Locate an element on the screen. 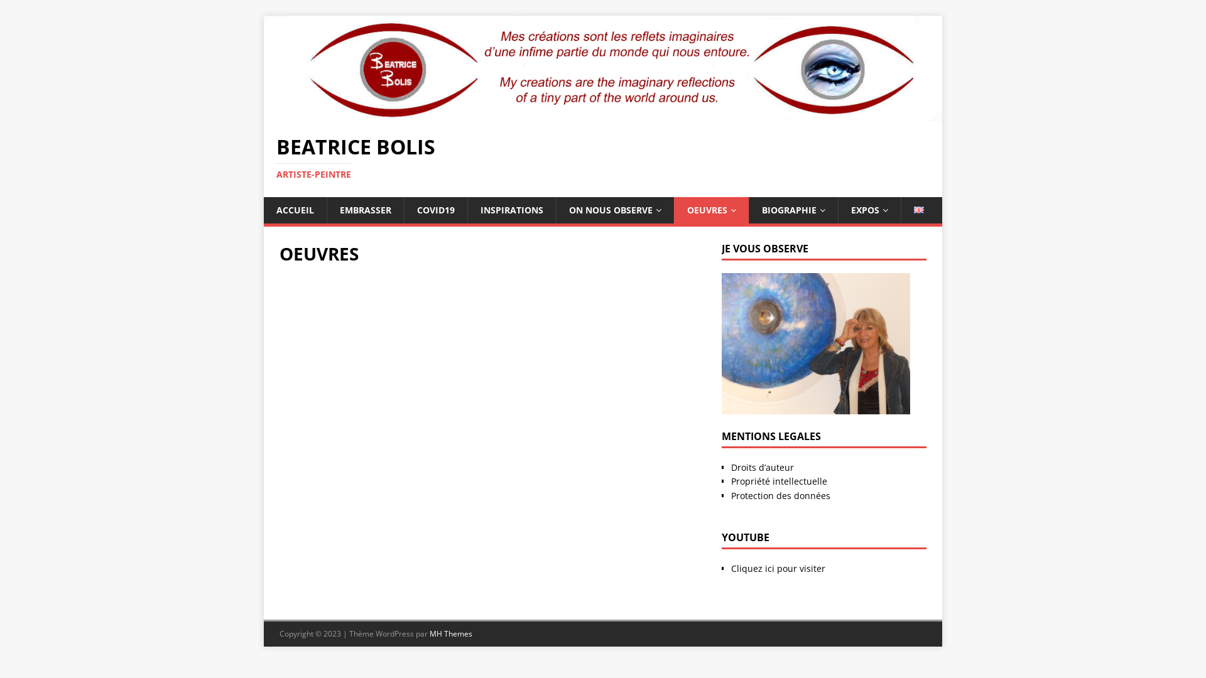 The image size is (1206, 678). Beatrice Bolis is located at coordinates (603, 113).